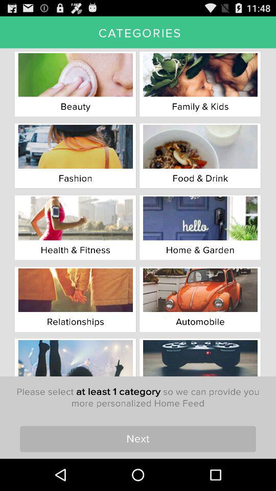 The width and height of the screenshot is (276, 491). Describe the element at coordinates (138, 439) in the screenshot. I see `launch the item below the please select at icon` at that location.